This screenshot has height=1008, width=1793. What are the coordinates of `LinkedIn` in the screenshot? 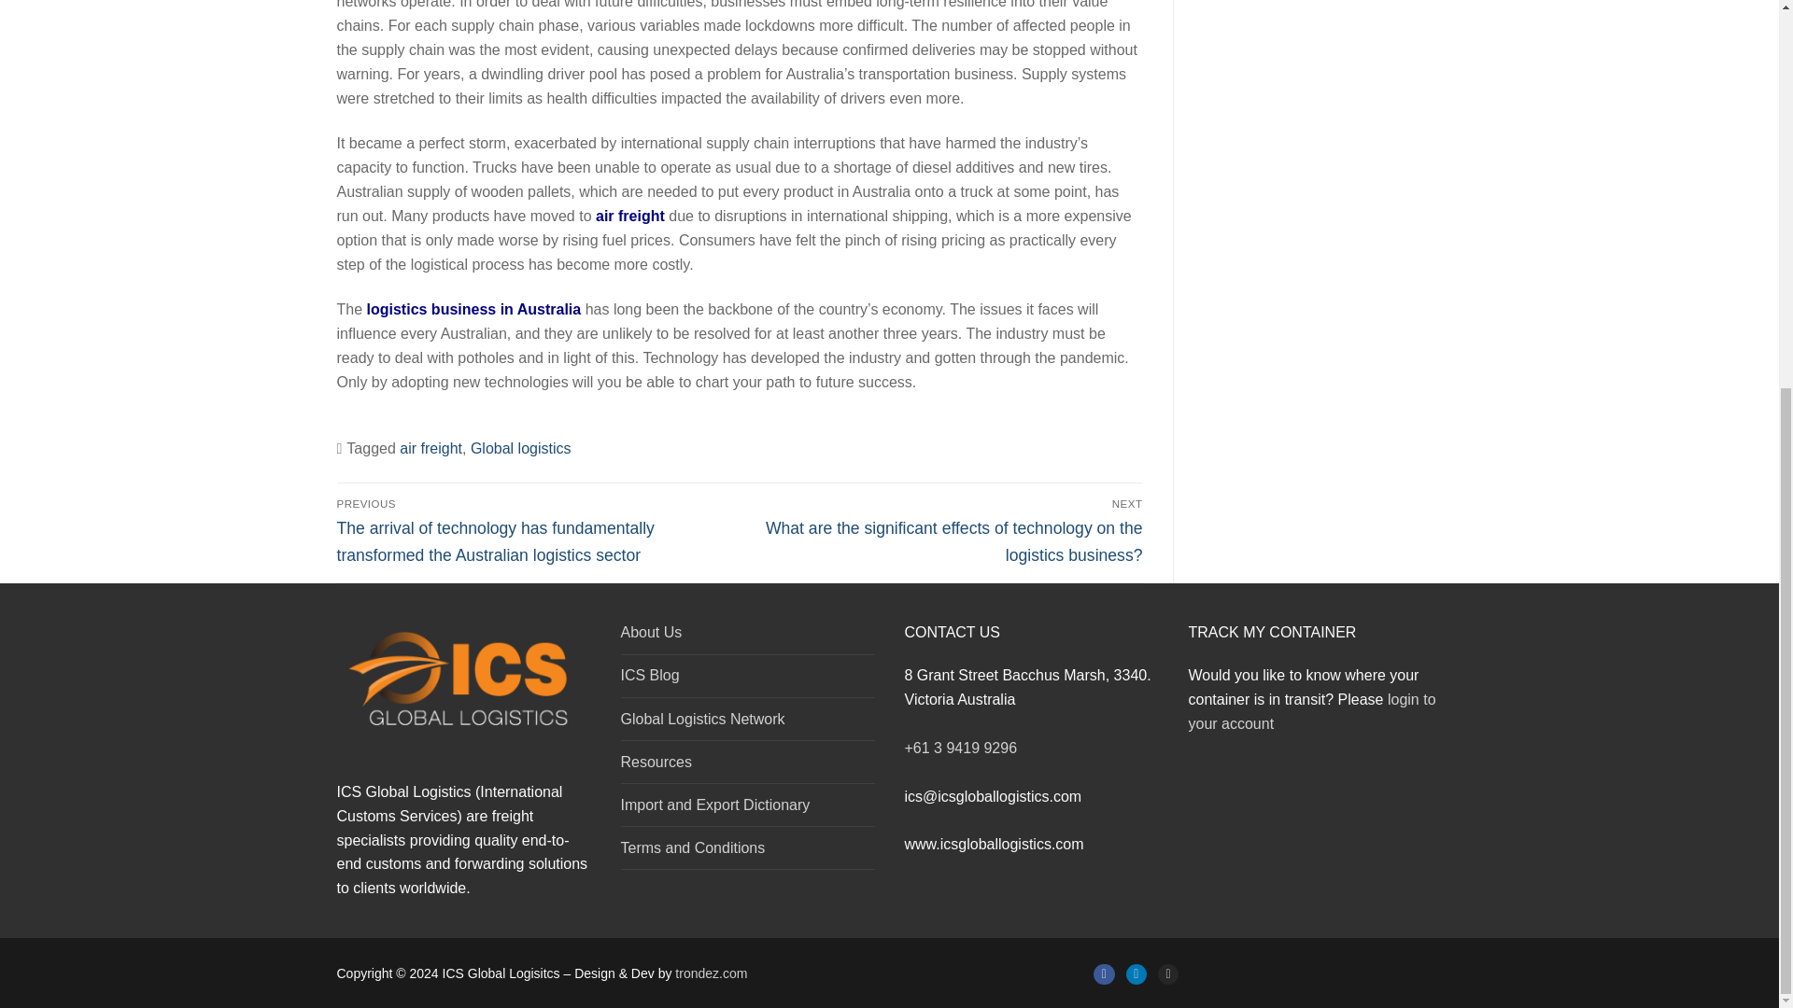 It's located at (1136, 973).